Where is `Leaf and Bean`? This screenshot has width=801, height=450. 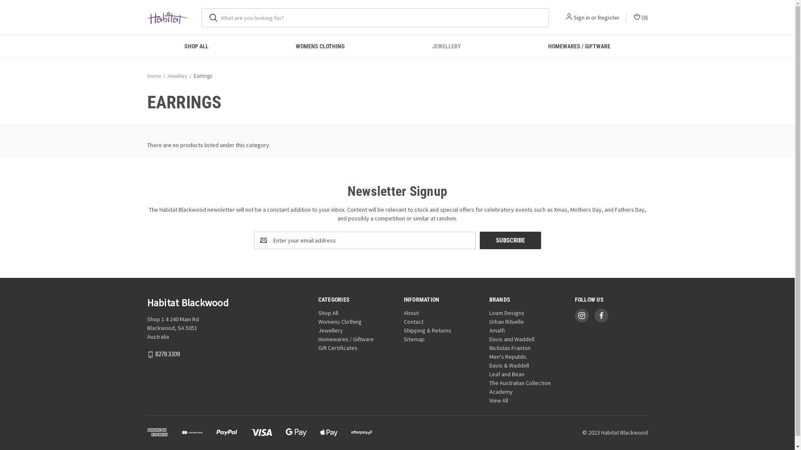 Leaf and Bean is located at coordinates (507, 374).